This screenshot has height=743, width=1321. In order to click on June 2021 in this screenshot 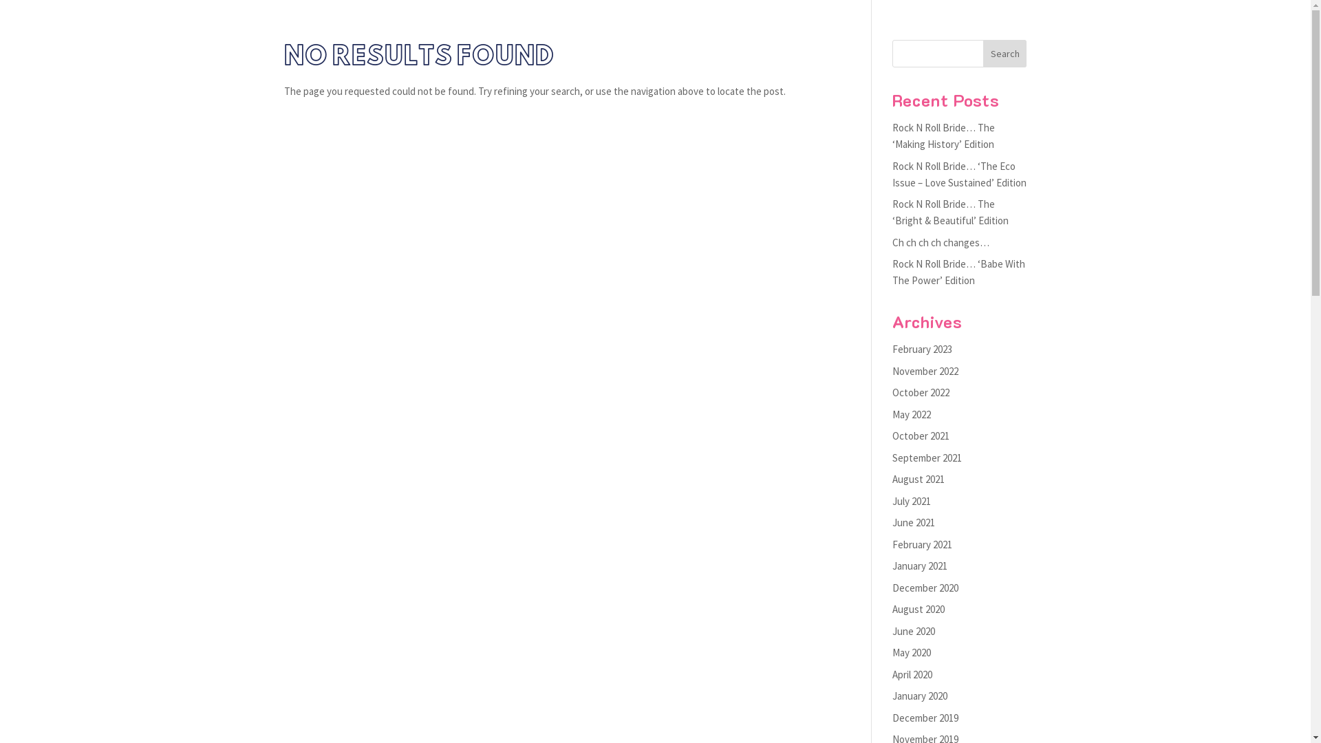, I will do `click(914, 523)`.